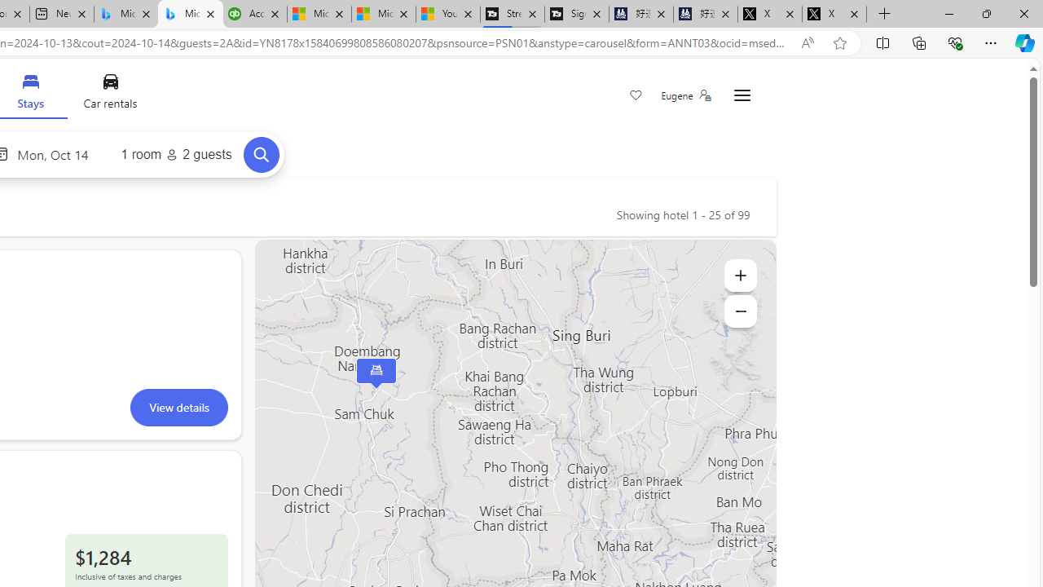 The height and width of the screenshot is (587, 1043). What do you see at coordinates (955, 42) in the screenshot?
I see `Browser essentials` at bounding box center [955, 42].